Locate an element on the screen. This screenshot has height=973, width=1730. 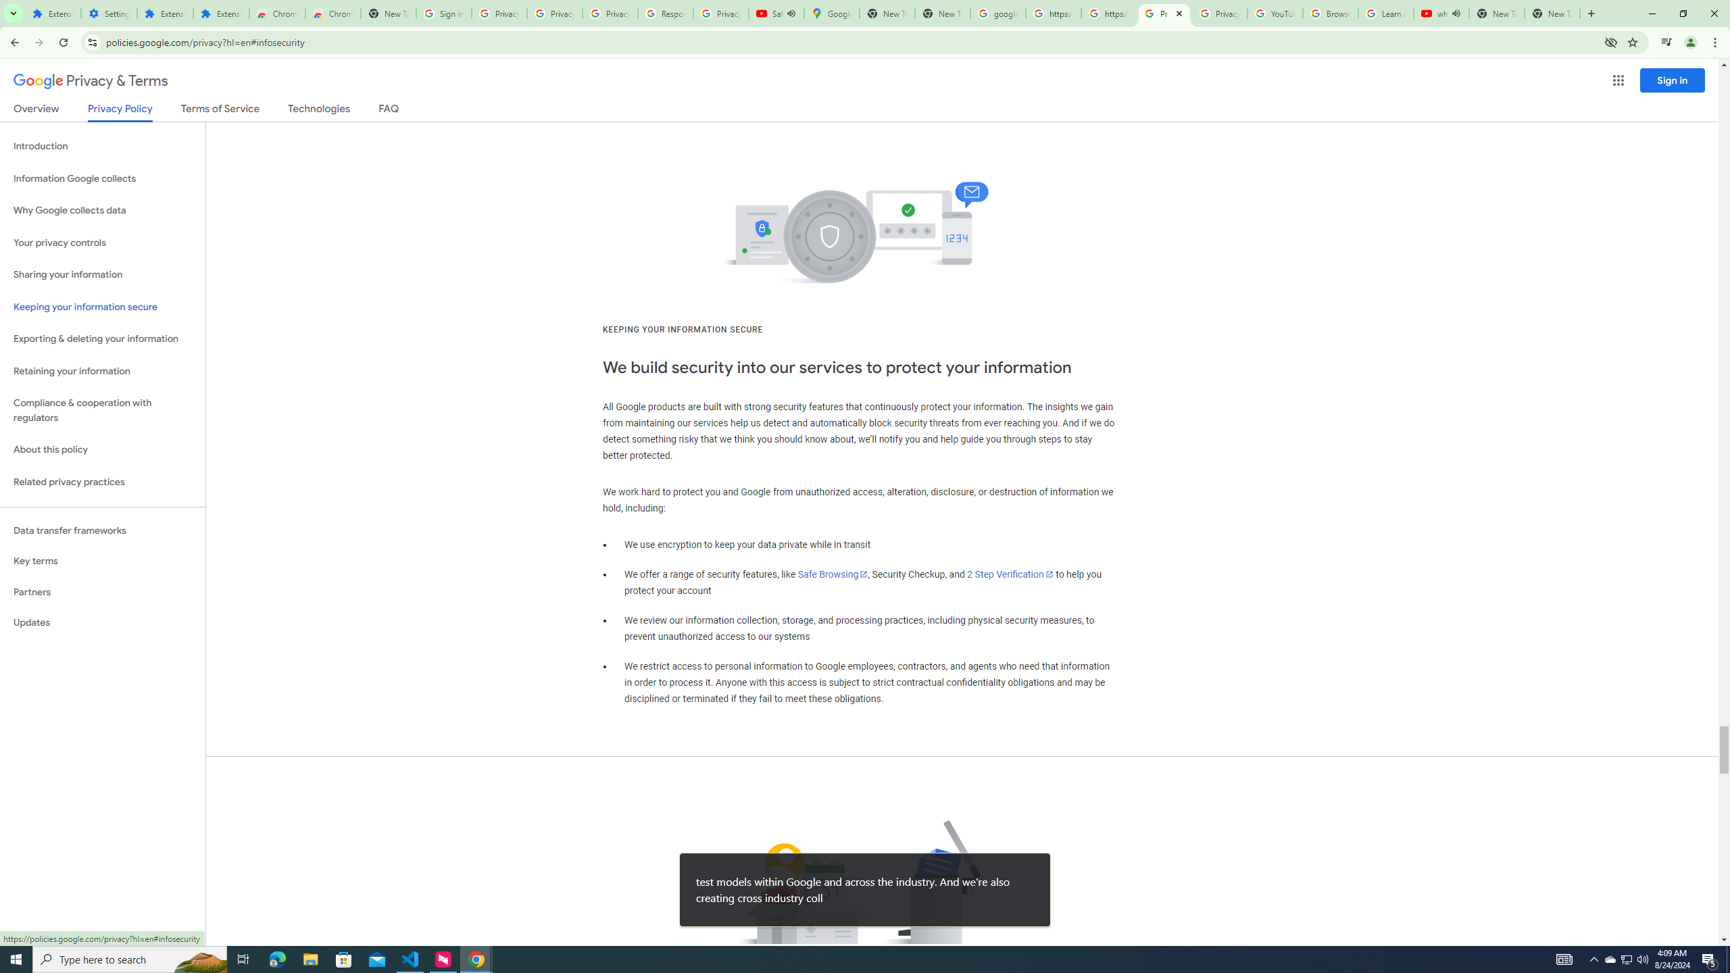
You is located at coordinates (1691, 43).